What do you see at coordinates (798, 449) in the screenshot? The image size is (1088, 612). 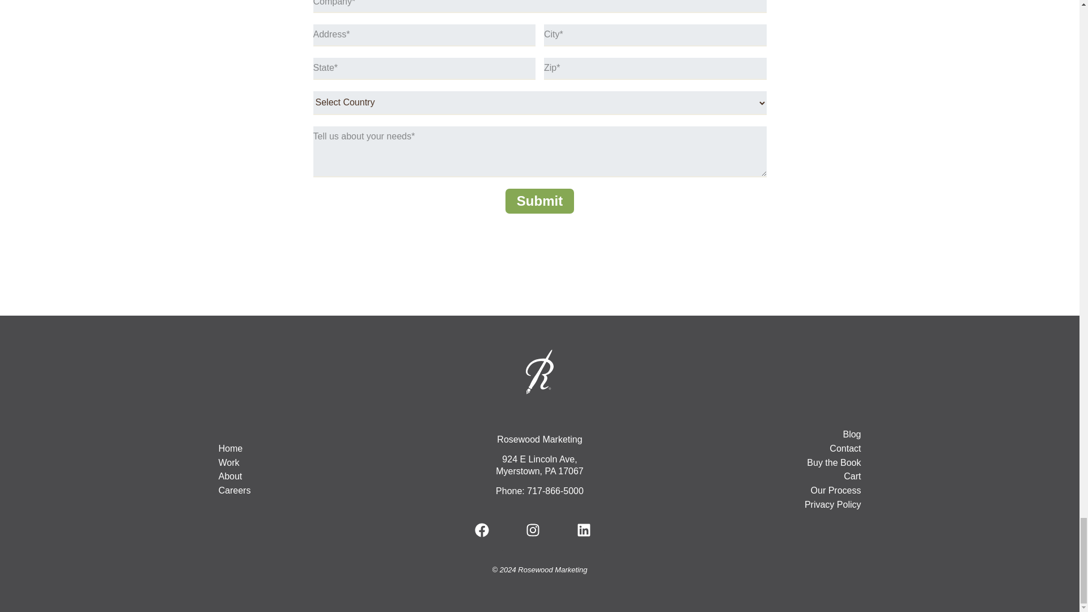 I see `Contact` at bounding box center [798, 449].